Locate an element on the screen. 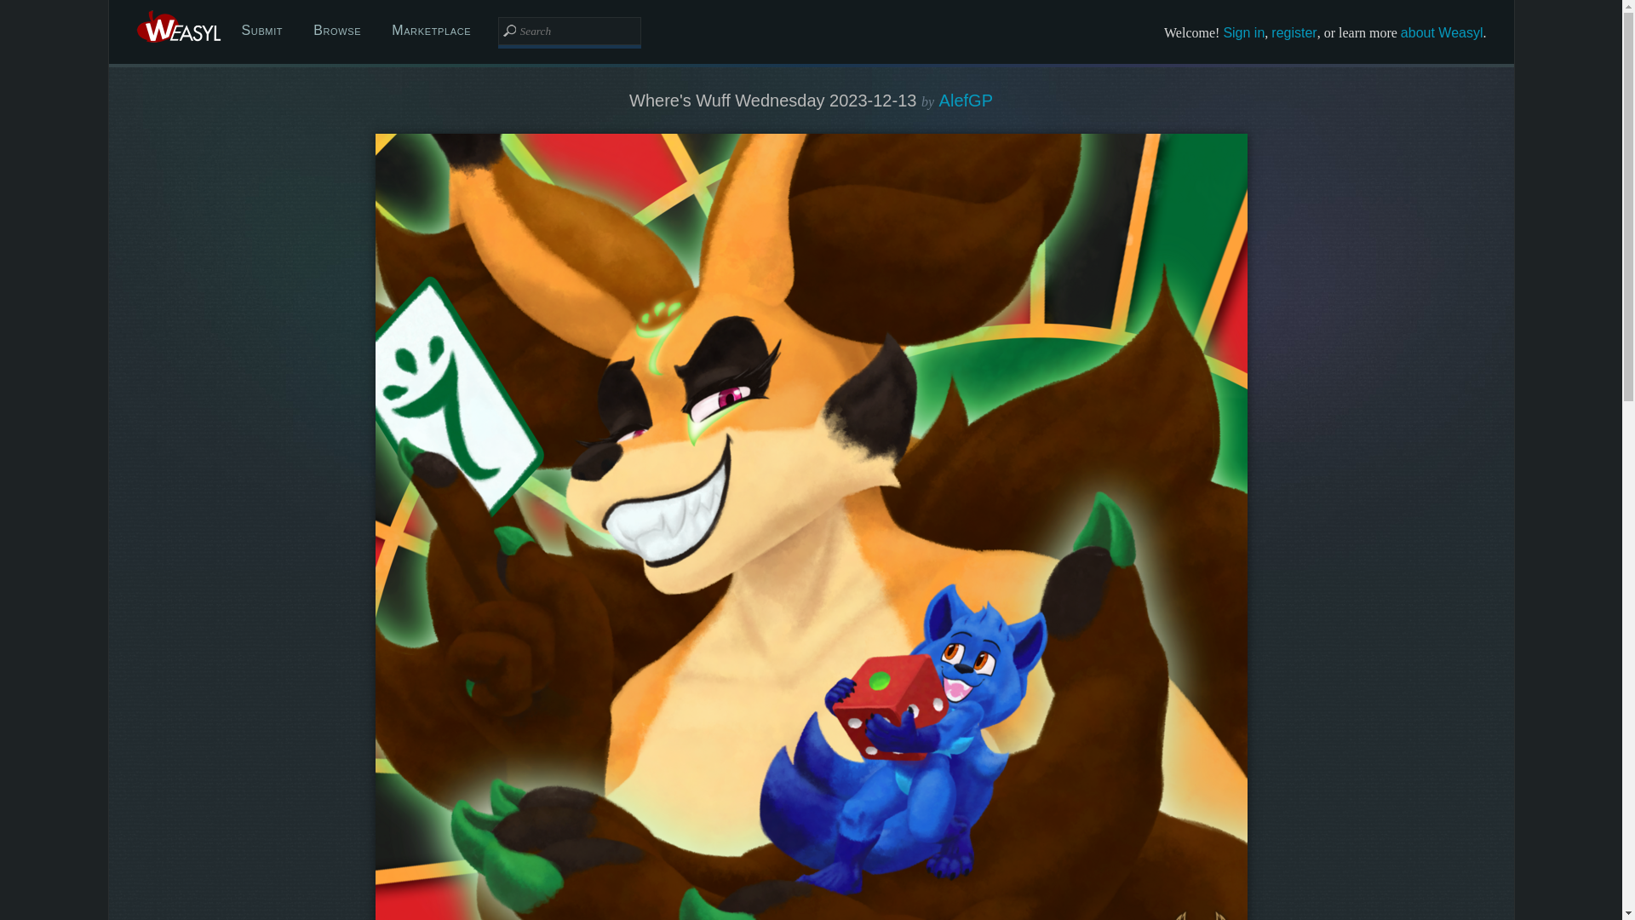 The image size is (1635, 920). Search Weasyl is located at coordinates (569, 31).